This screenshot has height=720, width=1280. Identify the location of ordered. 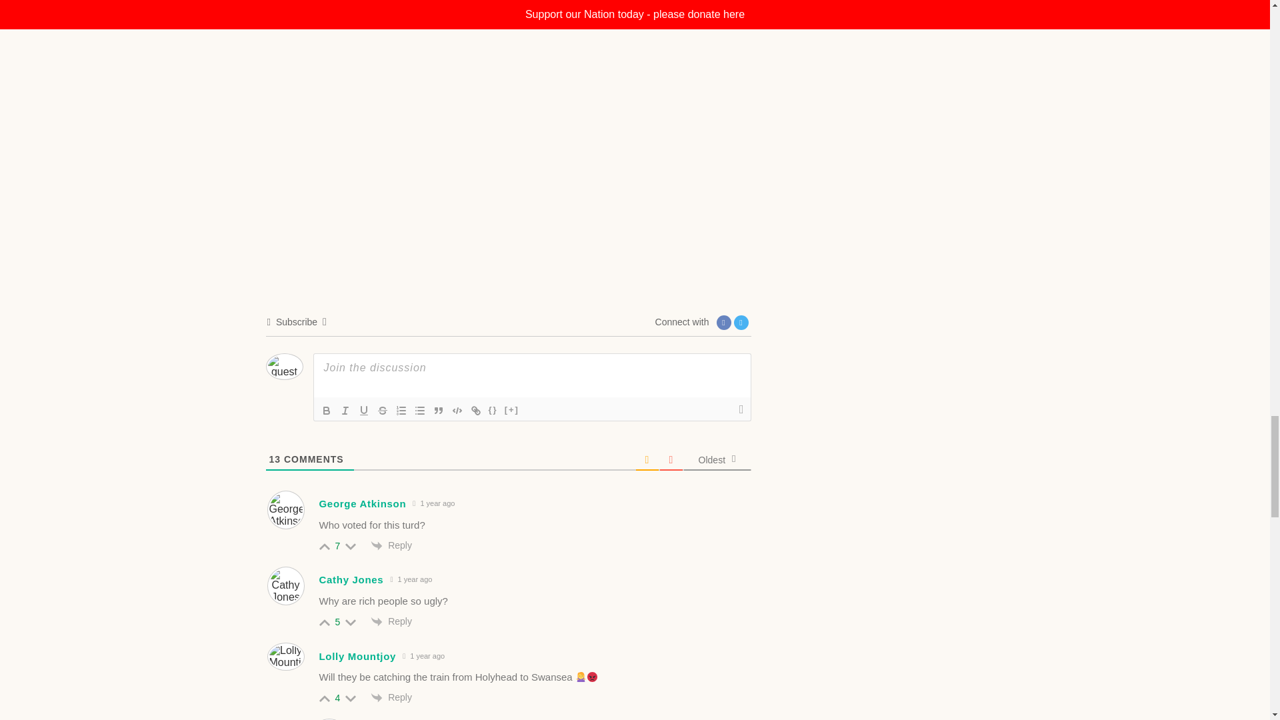
(401, 410).